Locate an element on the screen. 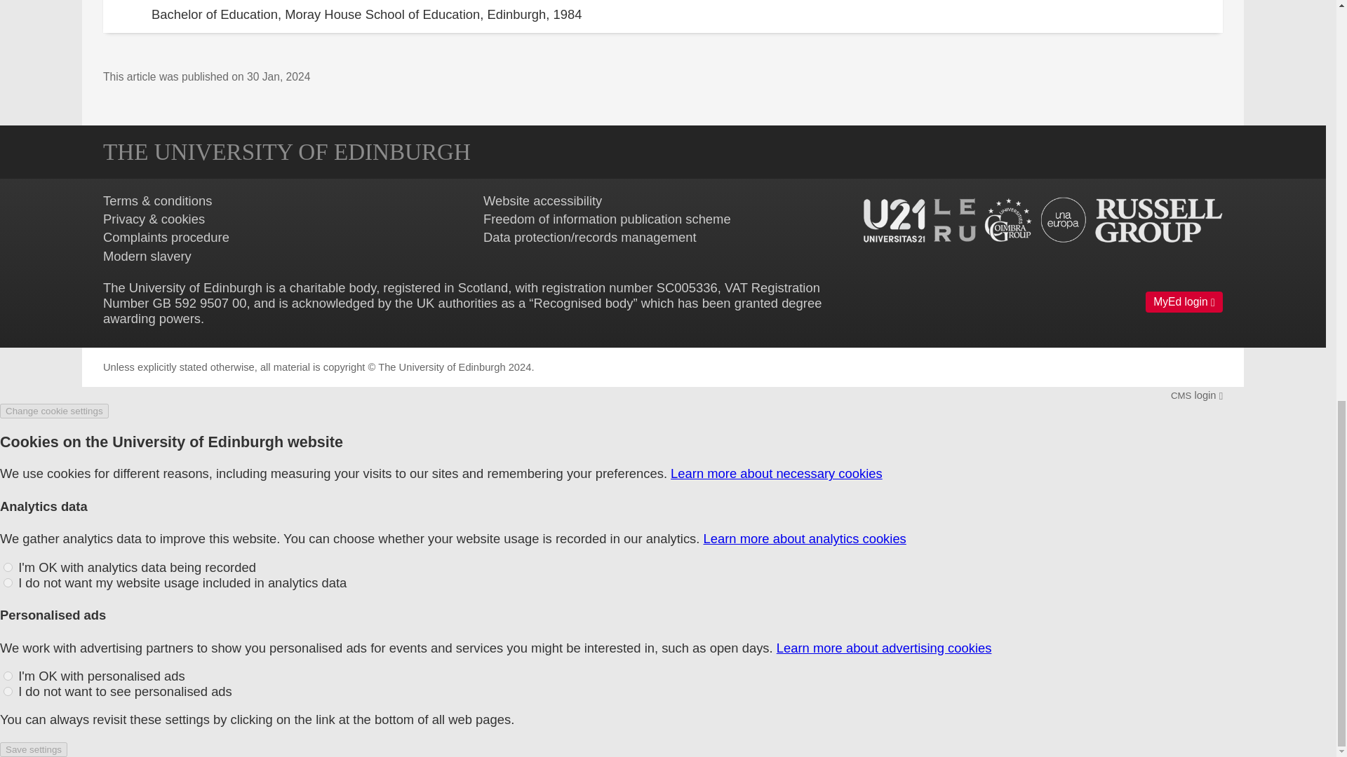 Image resolution: width=1347 pixels, height=757 pixels. MyEd login is located at coordinates (1184, 301).